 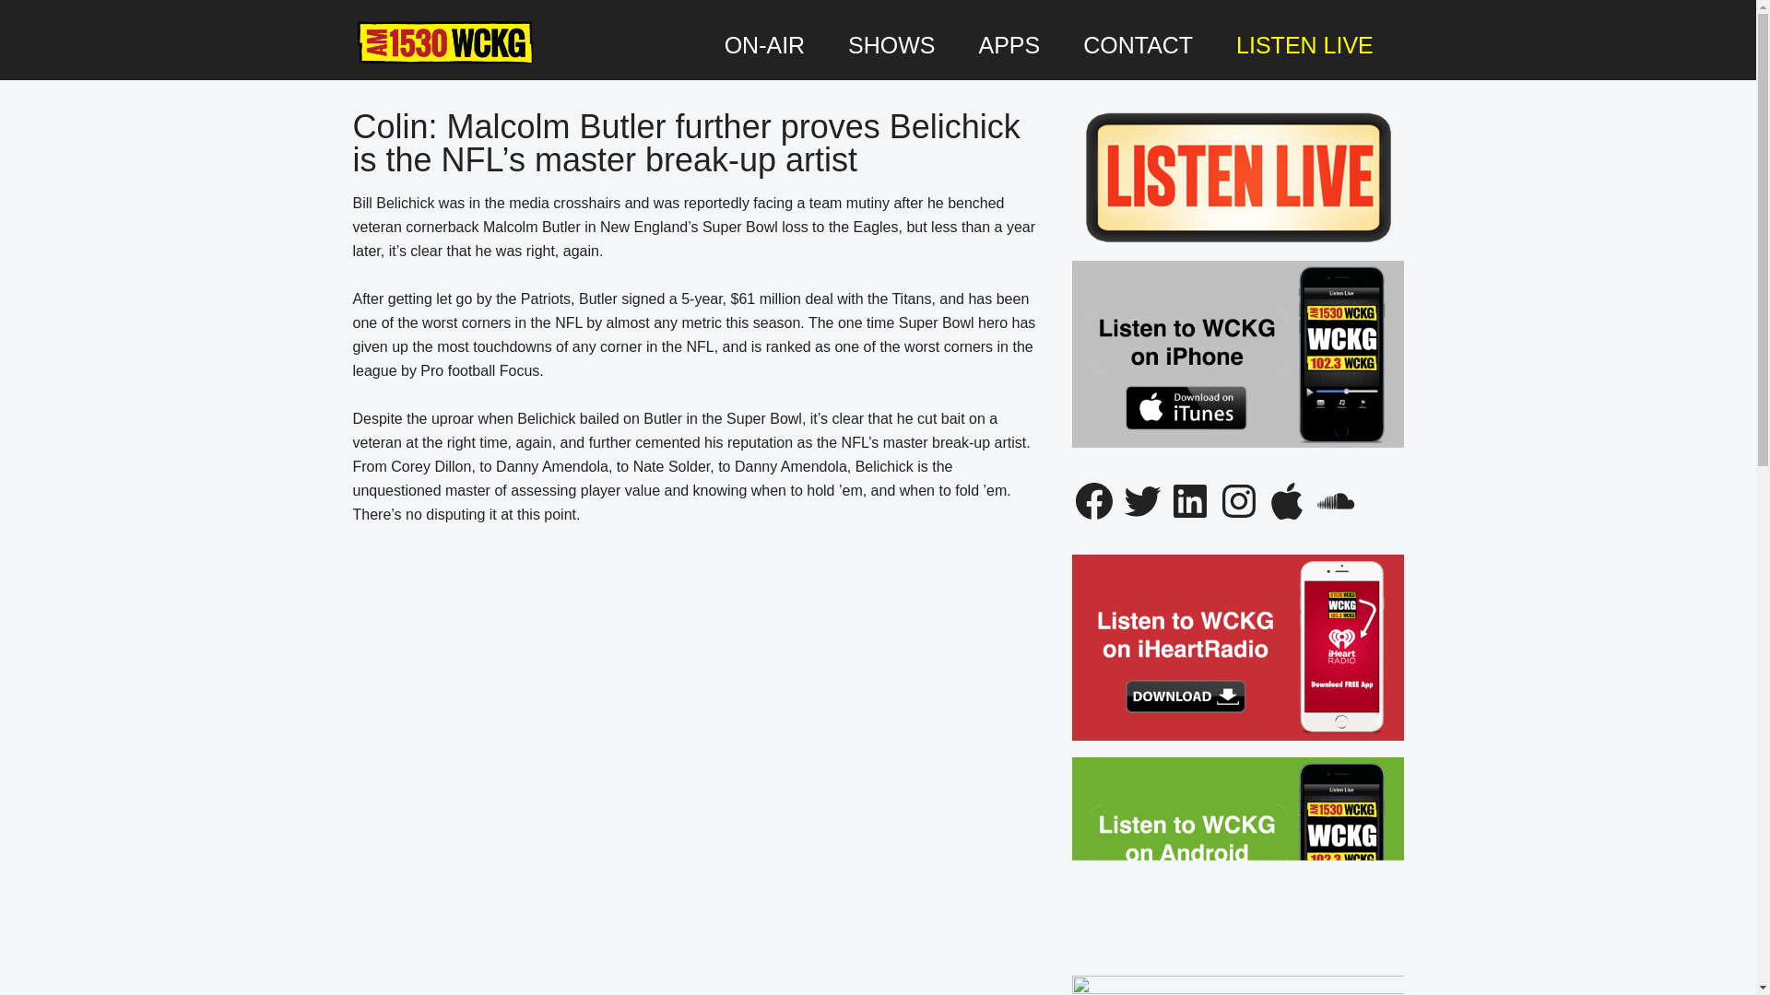 I want to click on ON-AIR, so click(x=765, y=45).